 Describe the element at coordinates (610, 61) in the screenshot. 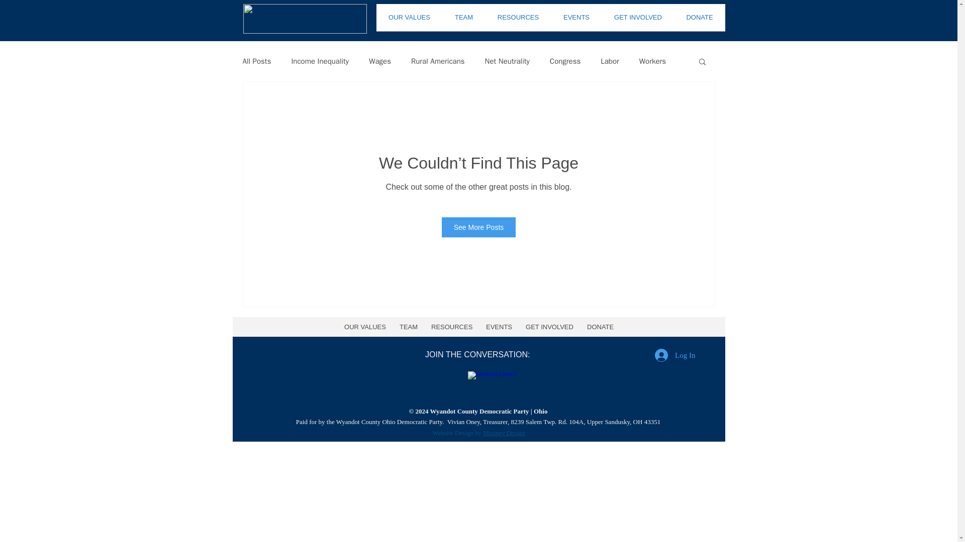

I see `Labor` at that location.